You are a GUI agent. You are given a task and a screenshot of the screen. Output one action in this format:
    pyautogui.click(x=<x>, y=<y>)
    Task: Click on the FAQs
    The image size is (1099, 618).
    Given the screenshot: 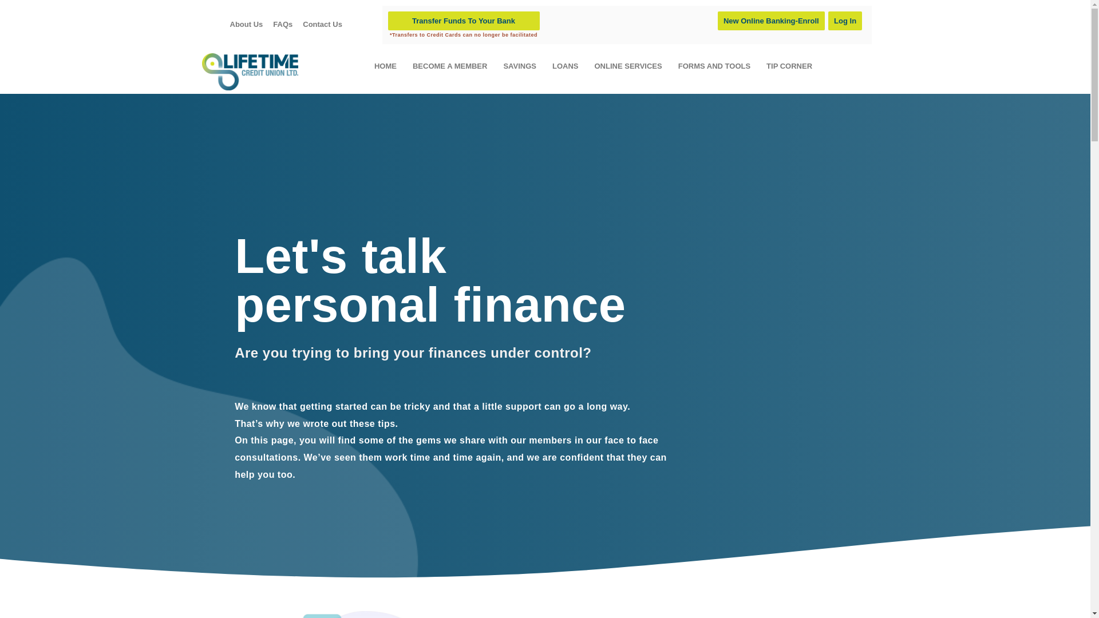 What is the action you would take?
    pyautogui.click(x=283, y=24)
    